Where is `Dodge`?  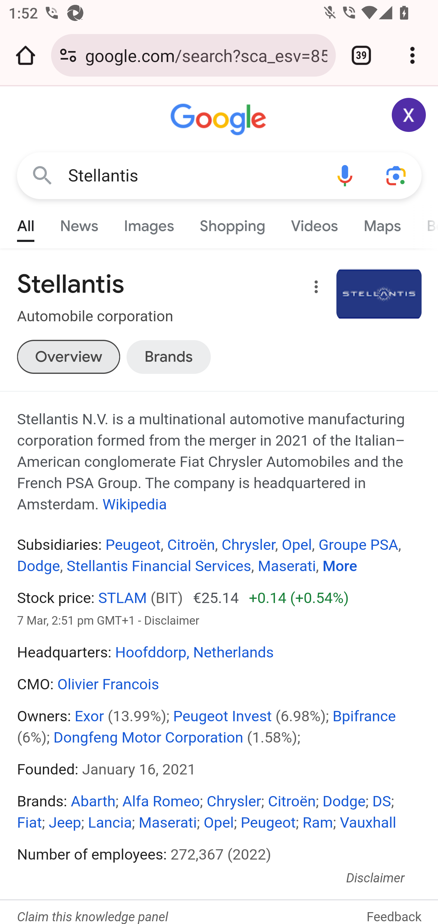 Dodge is located at coordinates (344, 801).